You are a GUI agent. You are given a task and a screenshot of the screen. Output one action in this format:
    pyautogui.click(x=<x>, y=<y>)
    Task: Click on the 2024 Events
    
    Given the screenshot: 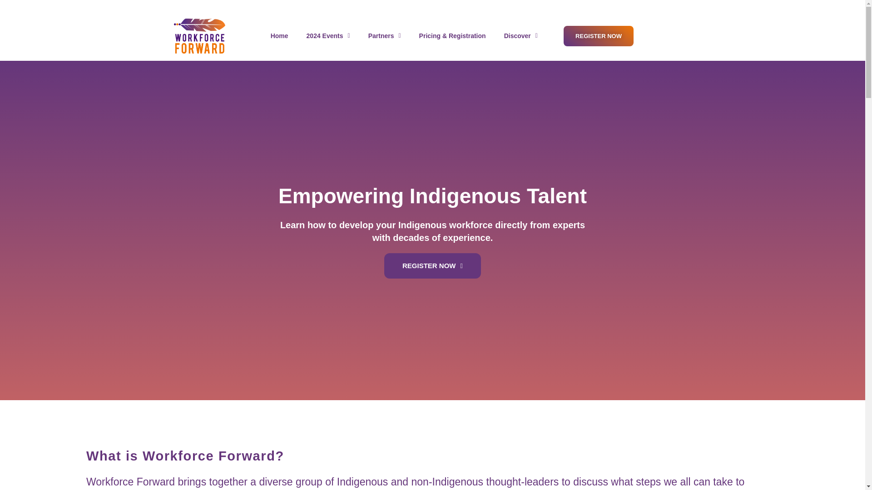 What is the action you would take?
    pyautogui.click(x=328, y=36)
    